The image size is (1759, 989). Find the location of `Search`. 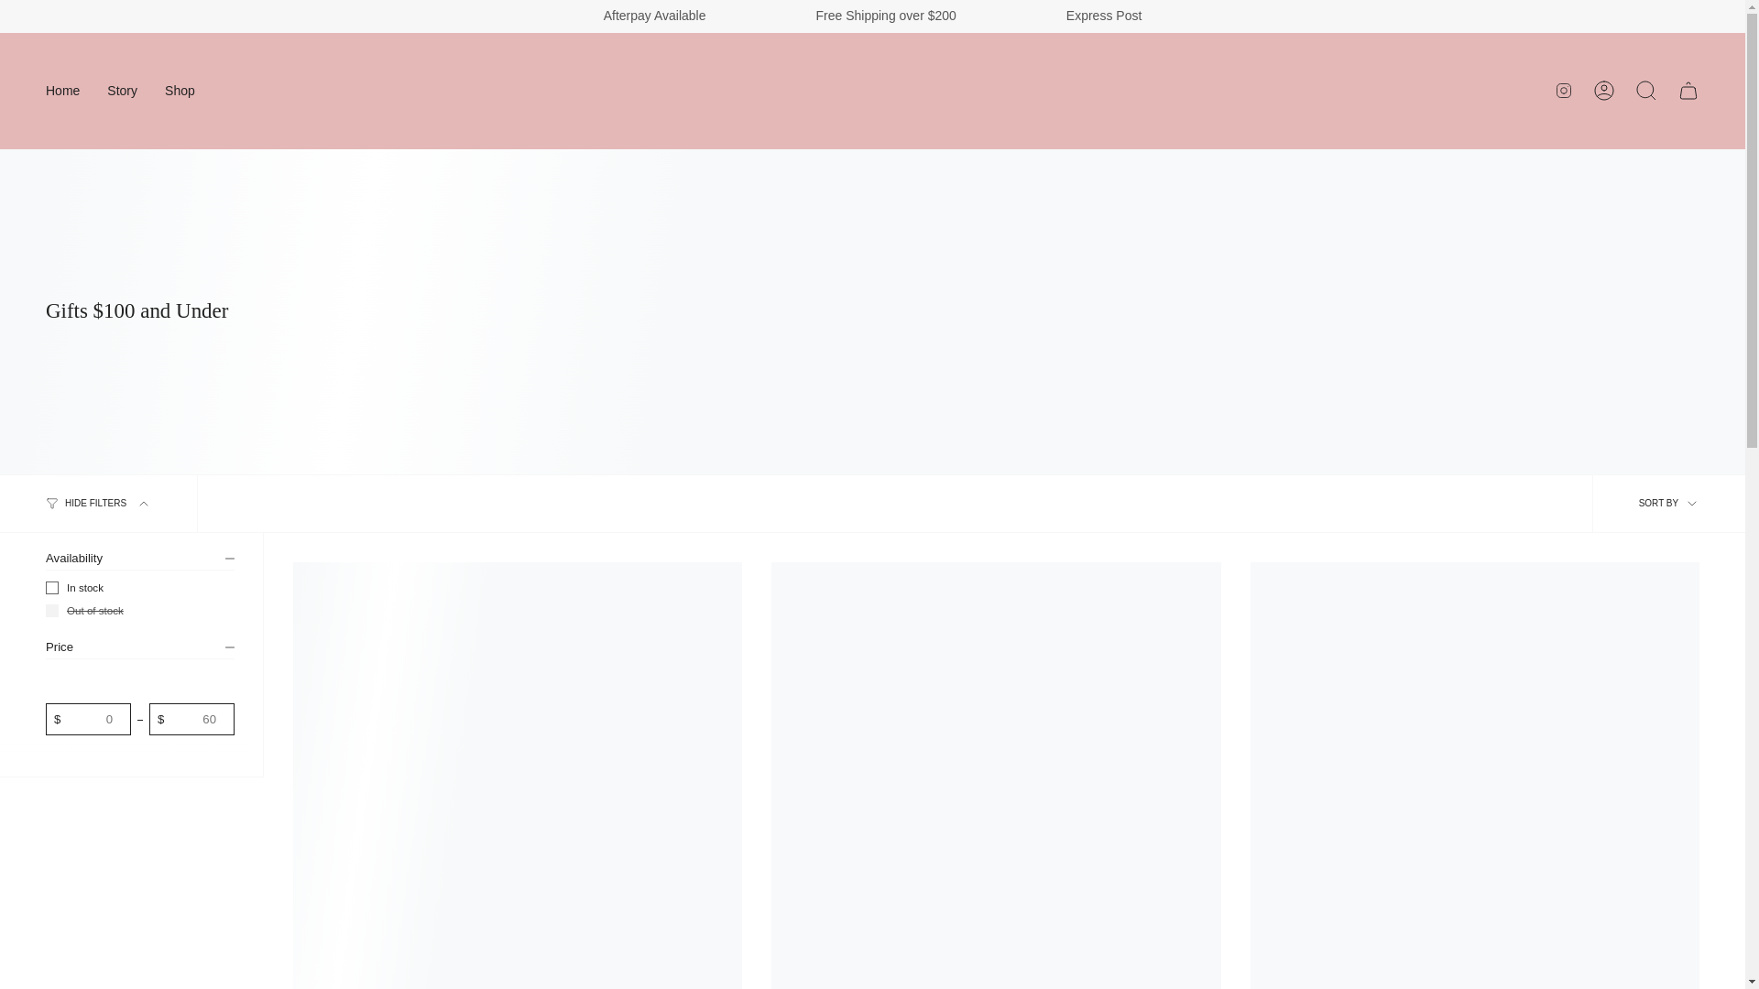

Search is located at coordinates (1646, 90).